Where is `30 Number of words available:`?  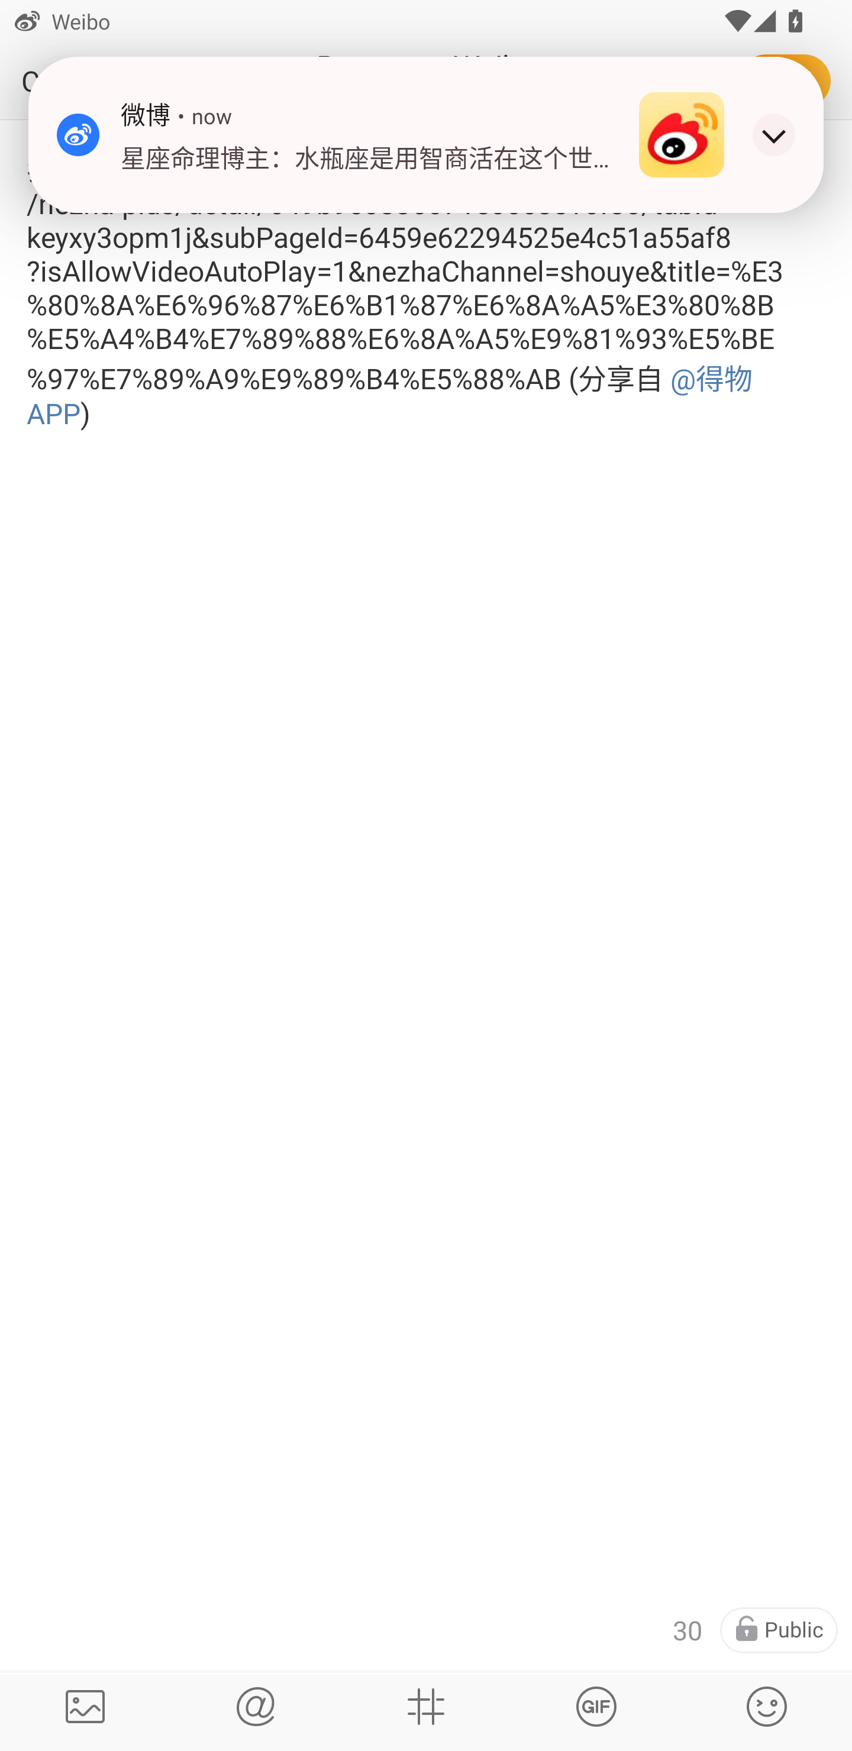
30 Number of words available: is located at coordinates (688, 1630).